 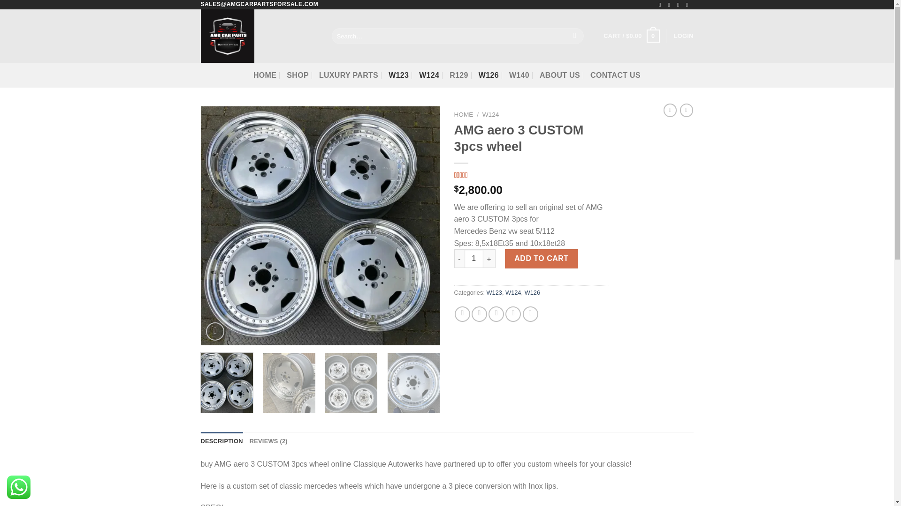 What do you see at coordinates (265, 75) in the screenshot?
I see `HOME` at bounding box center [265, 75].